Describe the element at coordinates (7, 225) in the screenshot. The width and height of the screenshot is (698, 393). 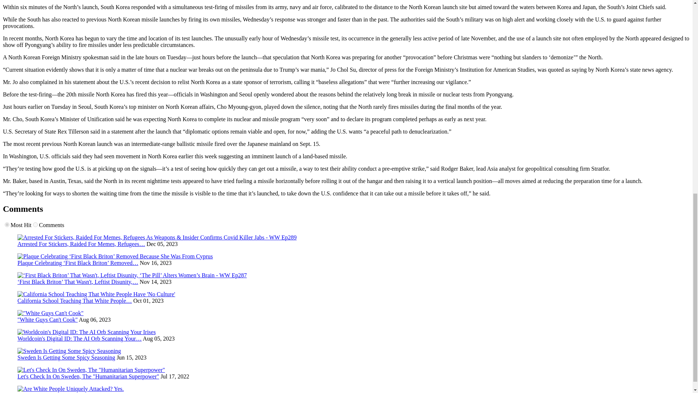
I see `on` at that location.